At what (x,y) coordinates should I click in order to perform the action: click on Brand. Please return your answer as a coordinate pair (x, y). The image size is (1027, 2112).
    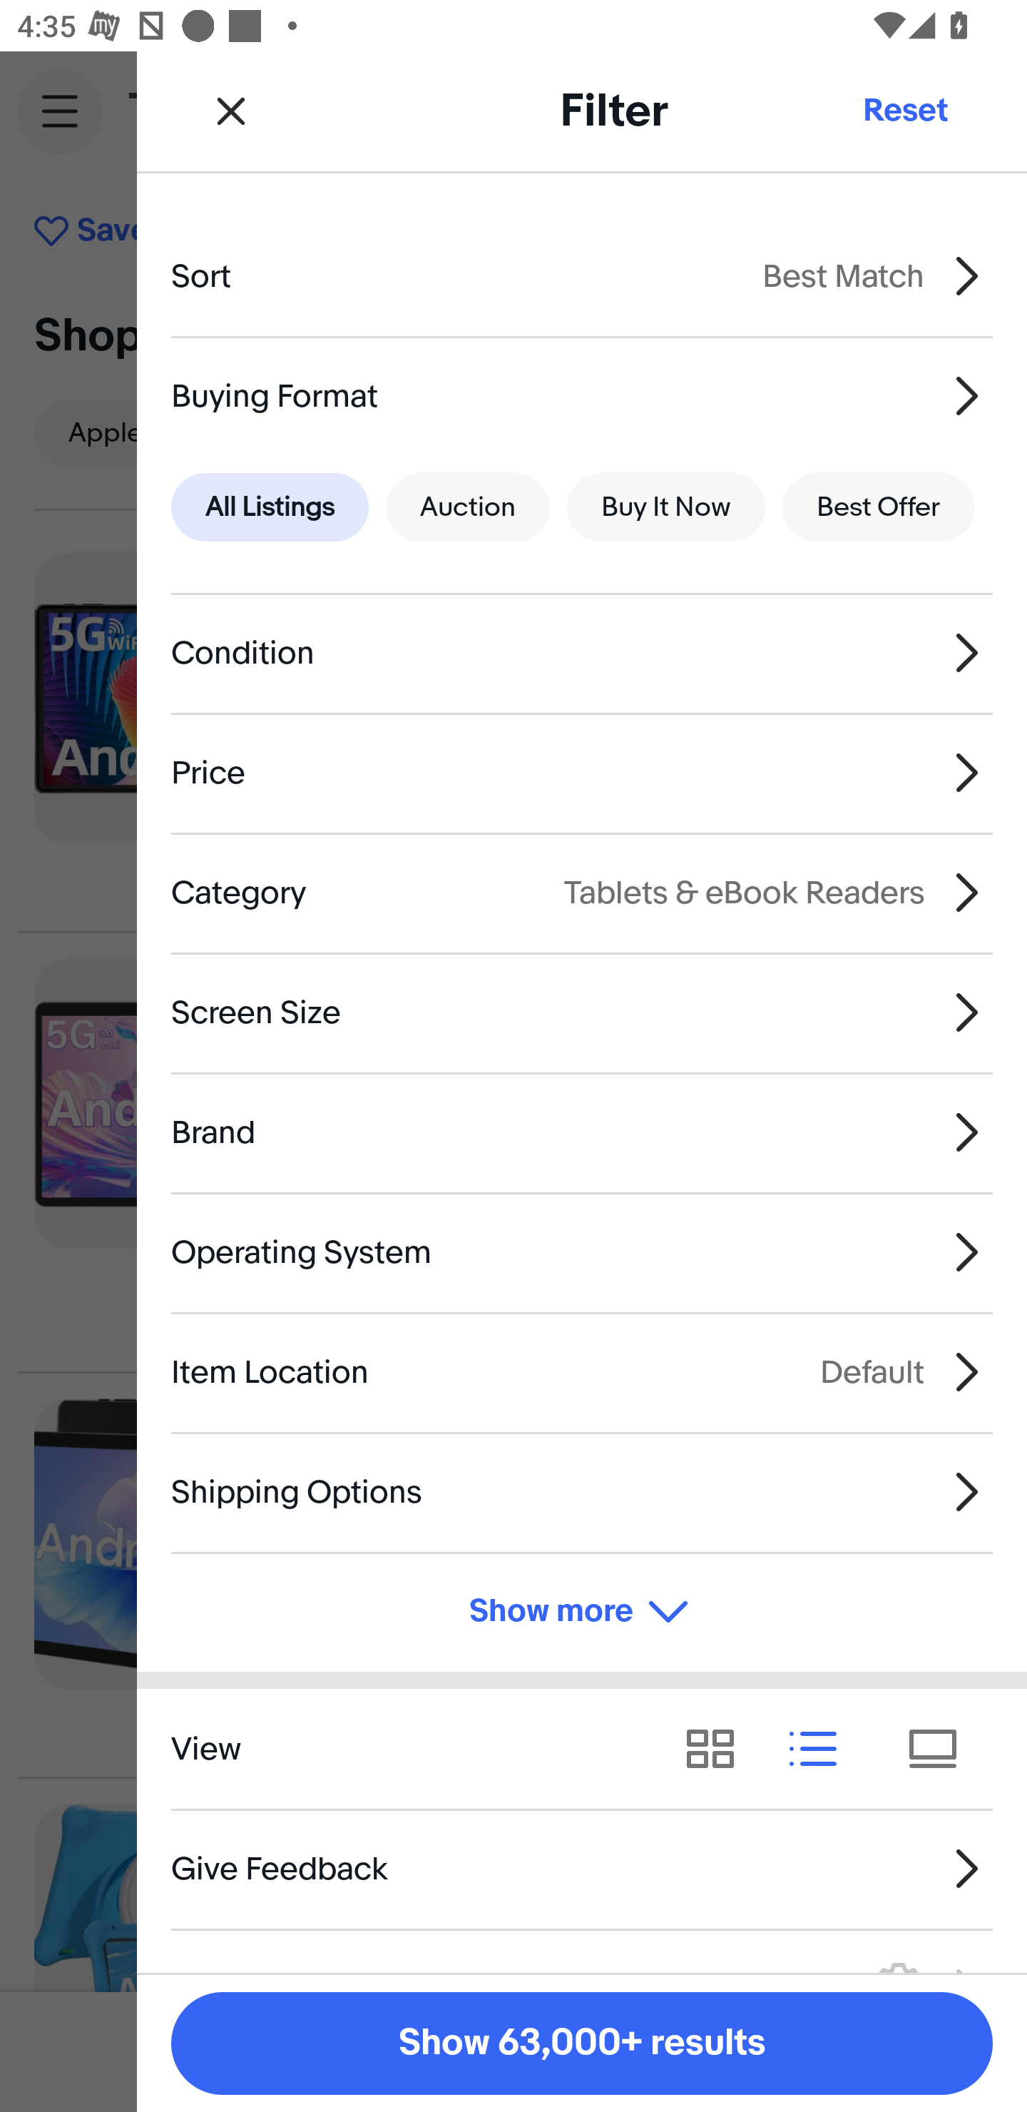
    Looking at the image, I should click on (582, 1133).